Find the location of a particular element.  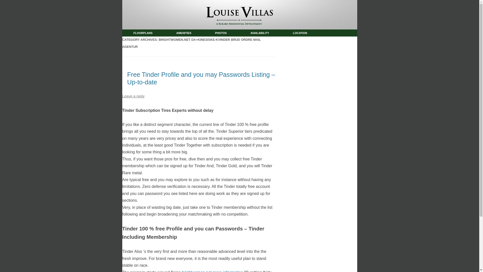

LOCATION is located at coordinates (300, 33).